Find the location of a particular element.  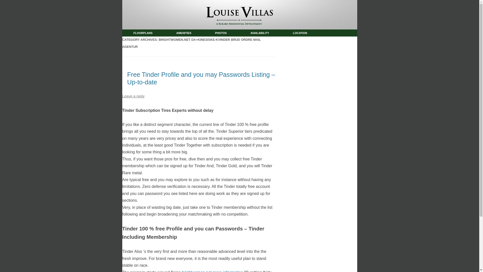

LOCATION is located at coordinates (300, 33).